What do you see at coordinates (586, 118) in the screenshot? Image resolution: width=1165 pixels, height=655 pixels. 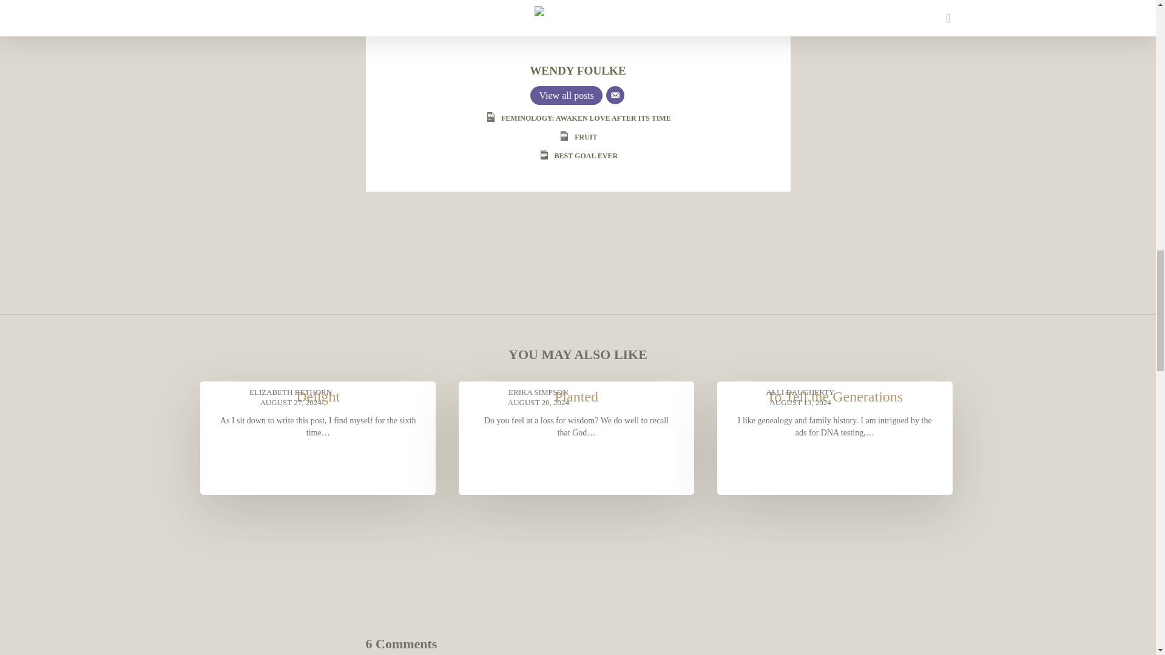 I see `FEMINOLOGY: AWAKEN LOVE AFTER ITS TIME` at bounding box center [586, 118].